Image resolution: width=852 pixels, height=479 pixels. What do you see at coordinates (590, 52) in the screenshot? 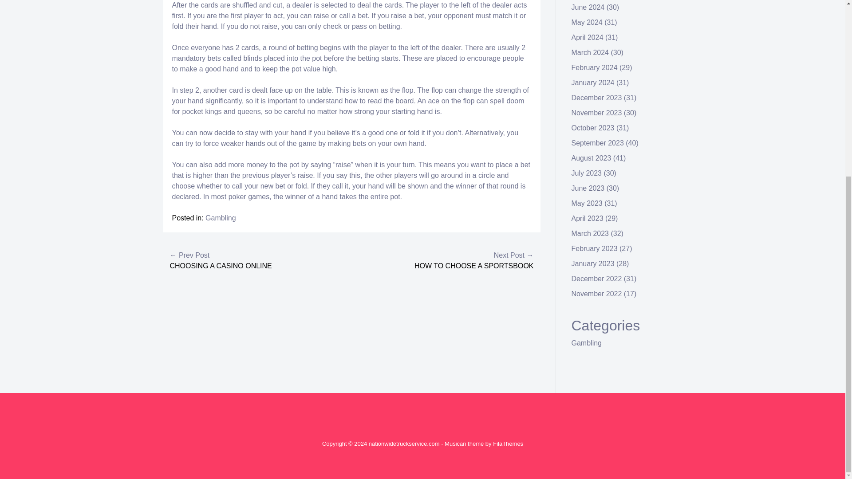
I see `March 2024` at bounding box center [590, 52].